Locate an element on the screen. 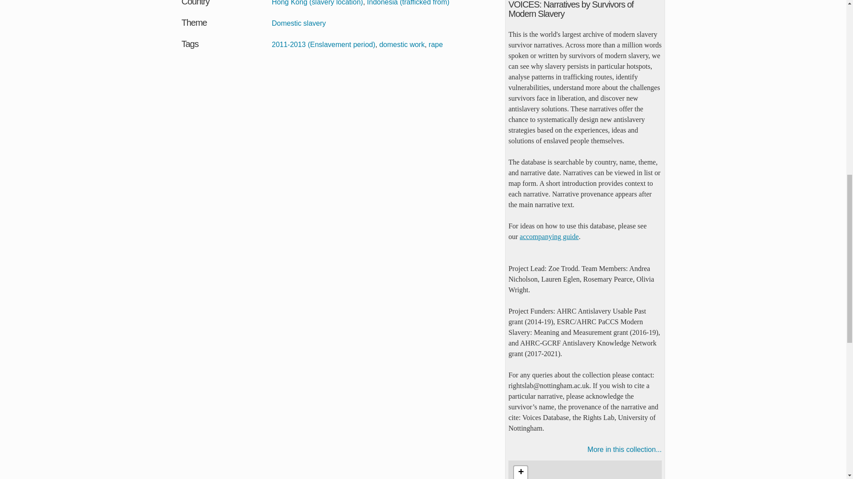  Domestic slavery is located at coordinates (299, 23).